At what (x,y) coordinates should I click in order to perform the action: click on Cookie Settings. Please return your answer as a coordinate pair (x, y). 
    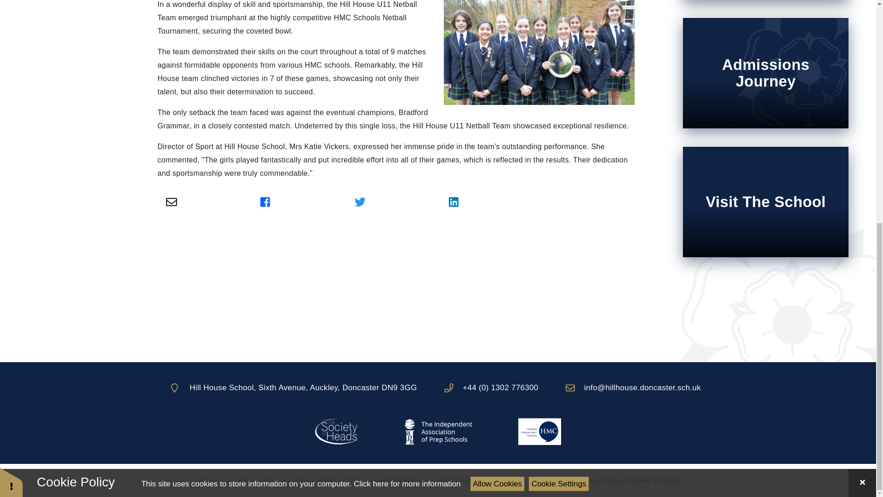
    Looking at the image, I should click on (653, 480).